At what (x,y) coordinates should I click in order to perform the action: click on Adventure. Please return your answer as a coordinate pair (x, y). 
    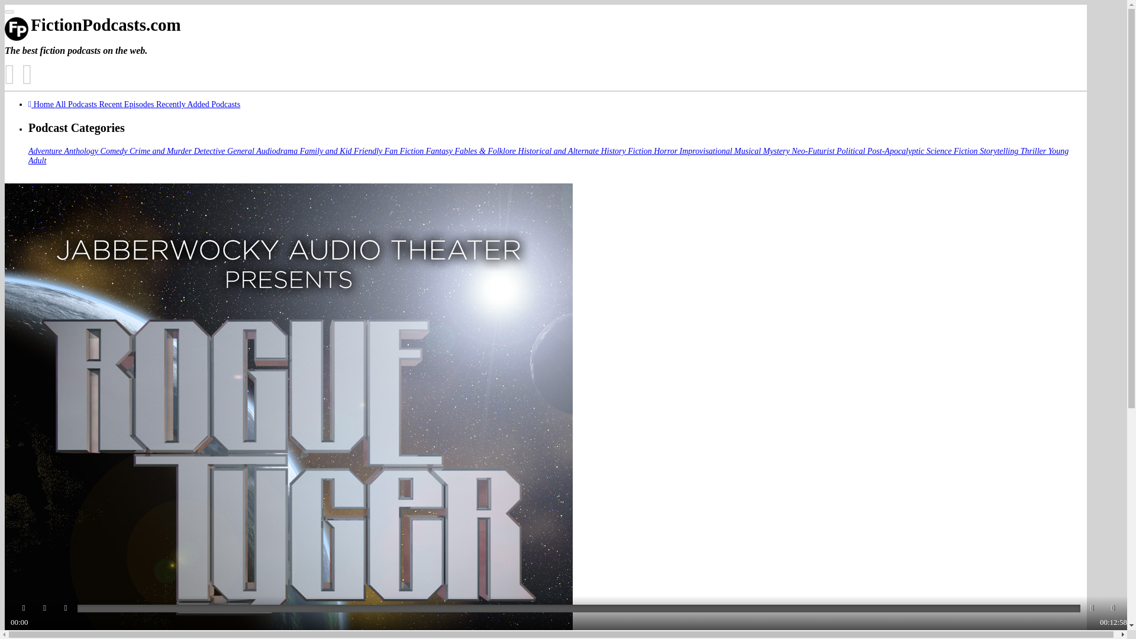
    Looking at the image, I should click on (46, 151).